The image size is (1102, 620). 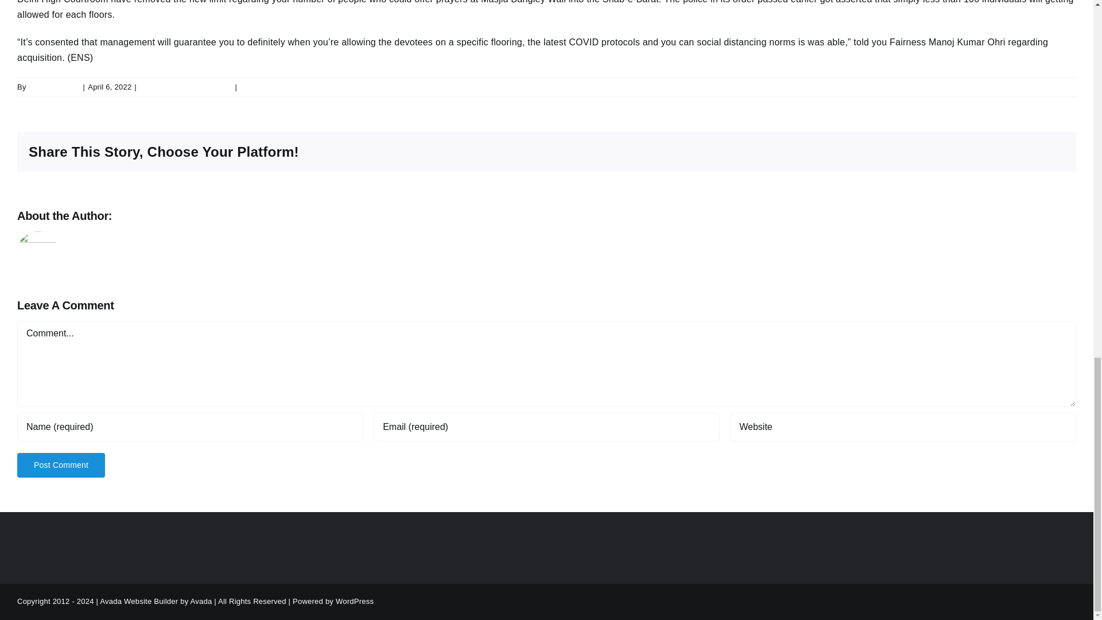 I want to click on Avada Website Builder, so click(x=139, y=602).